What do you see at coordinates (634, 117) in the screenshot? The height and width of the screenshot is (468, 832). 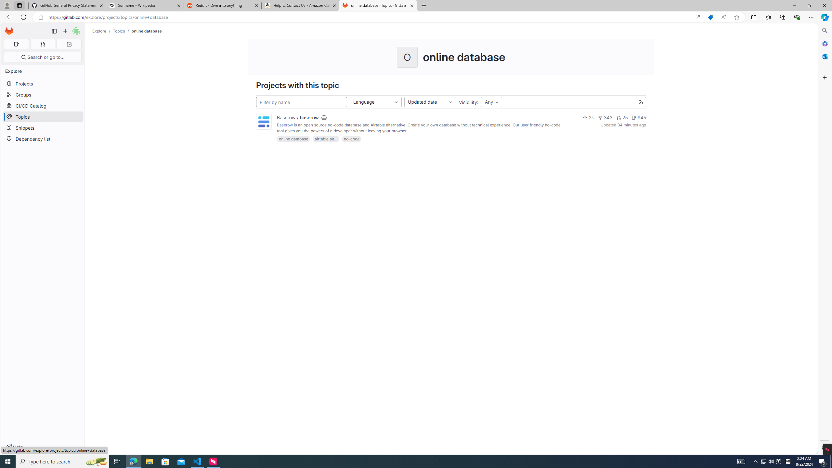 I see `Class: s14 gl-mr-2` at bounding box center [634, 117].